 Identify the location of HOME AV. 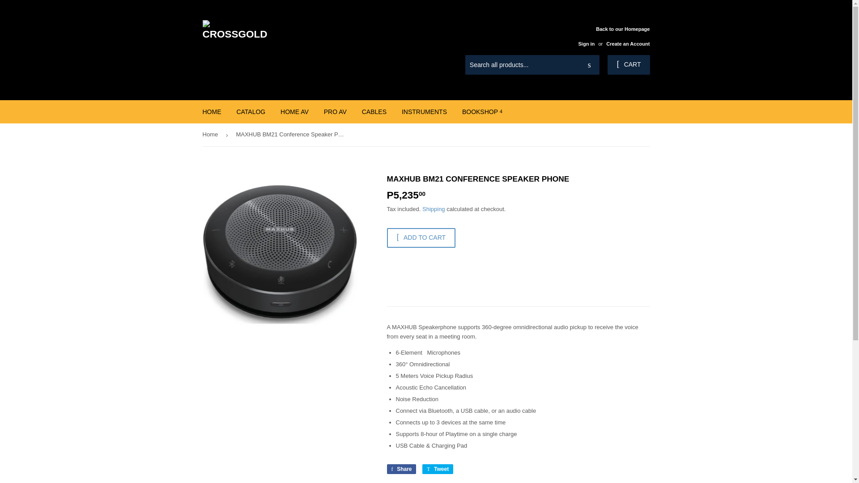
(294, 112).